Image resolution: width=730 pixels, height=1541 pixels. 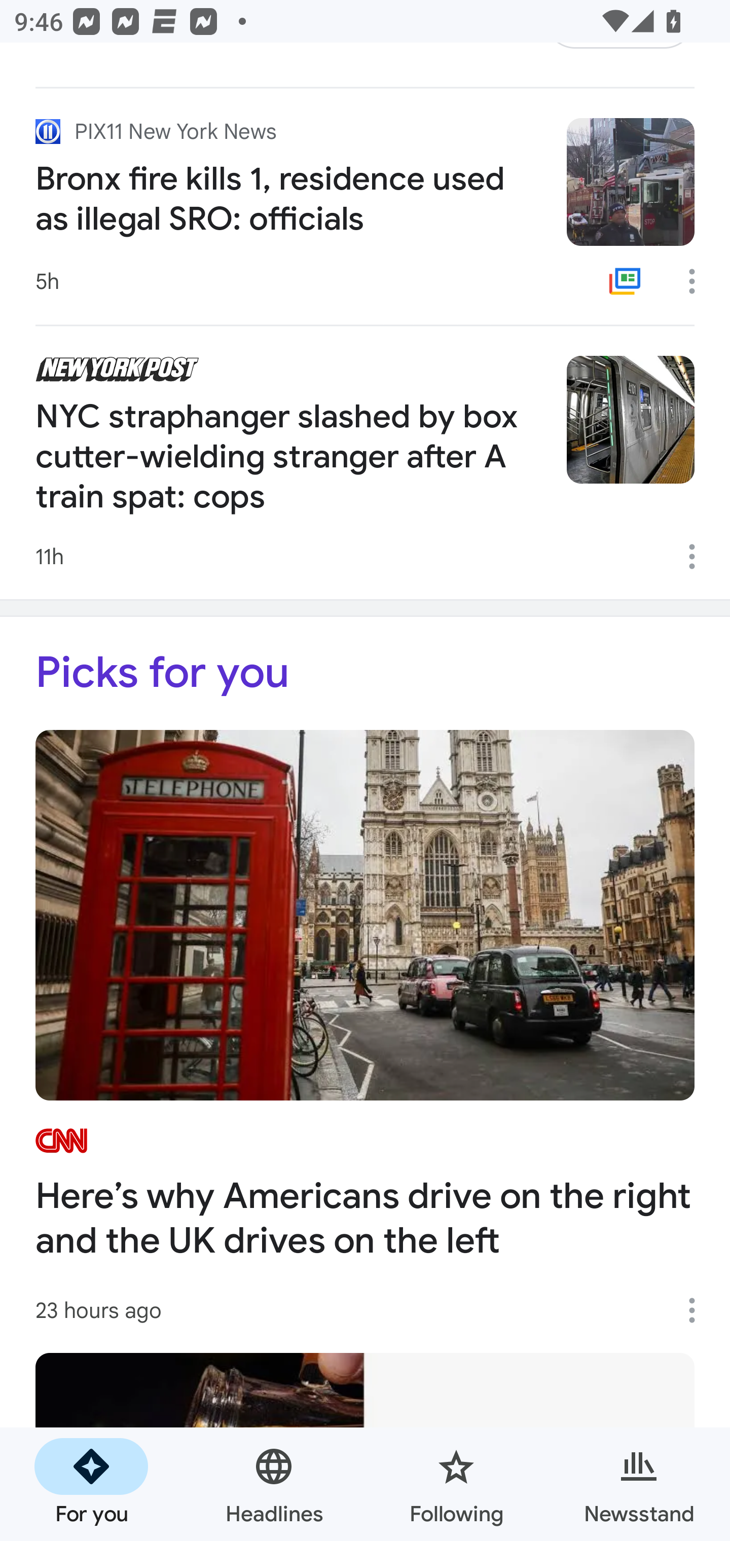 I want to click on Following, so click(x=456, y=1484).